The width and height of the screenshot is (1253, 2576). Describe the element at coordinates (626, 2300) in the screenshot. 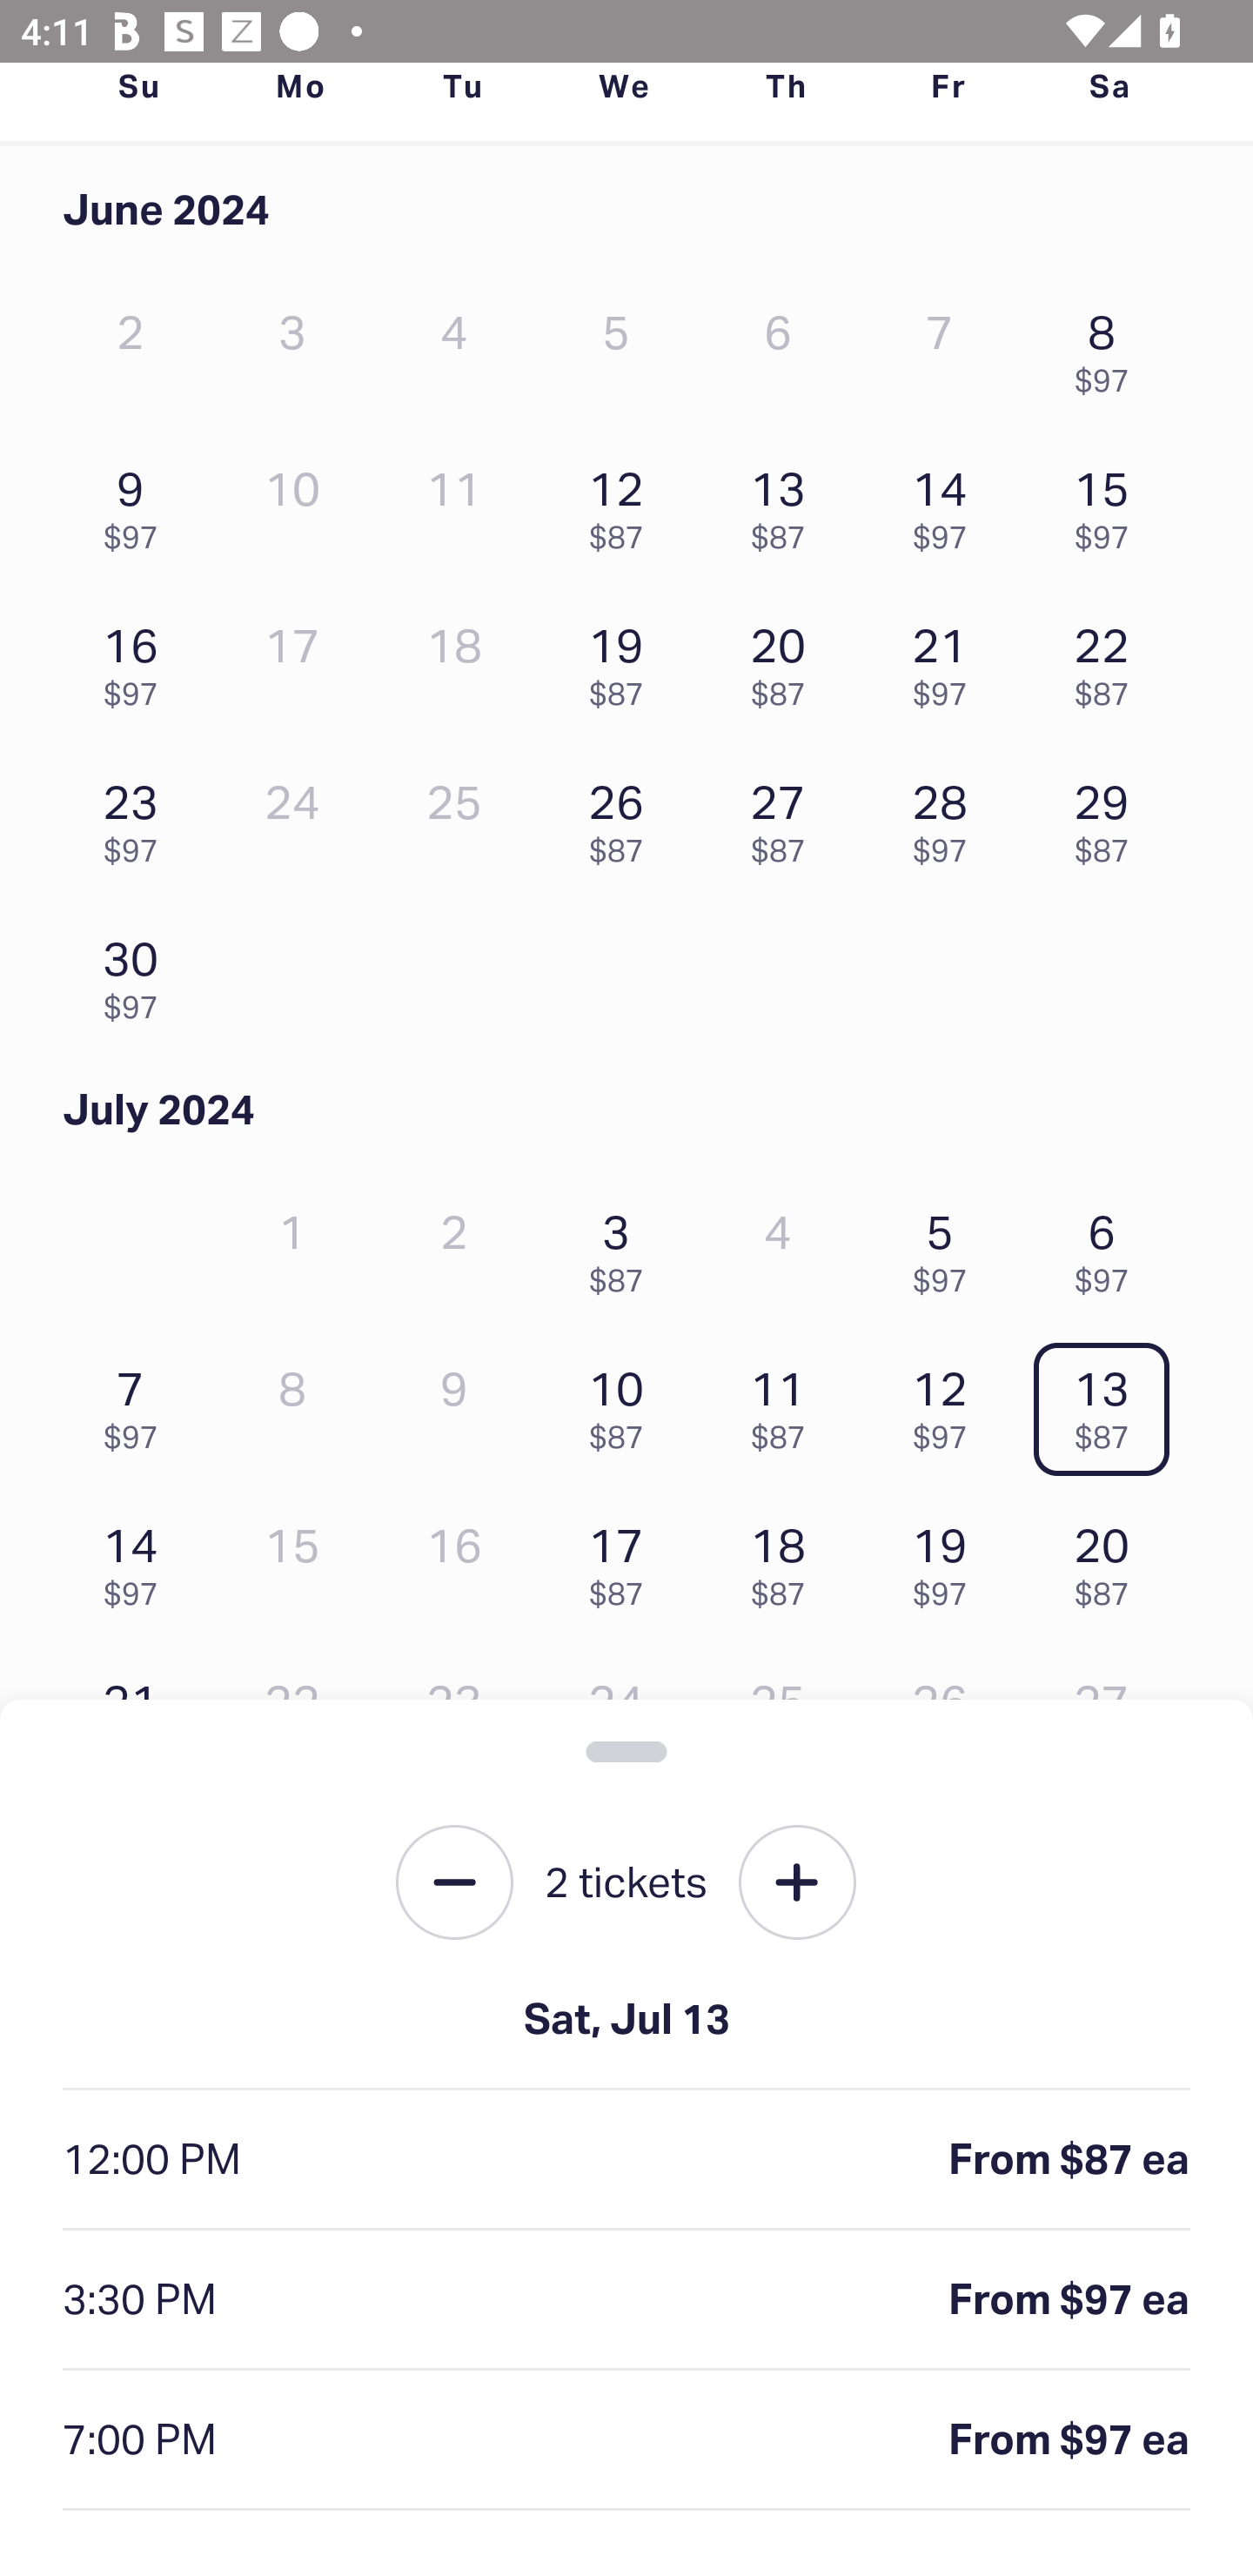

I see `3:30 PM From $97 ea` at that location.